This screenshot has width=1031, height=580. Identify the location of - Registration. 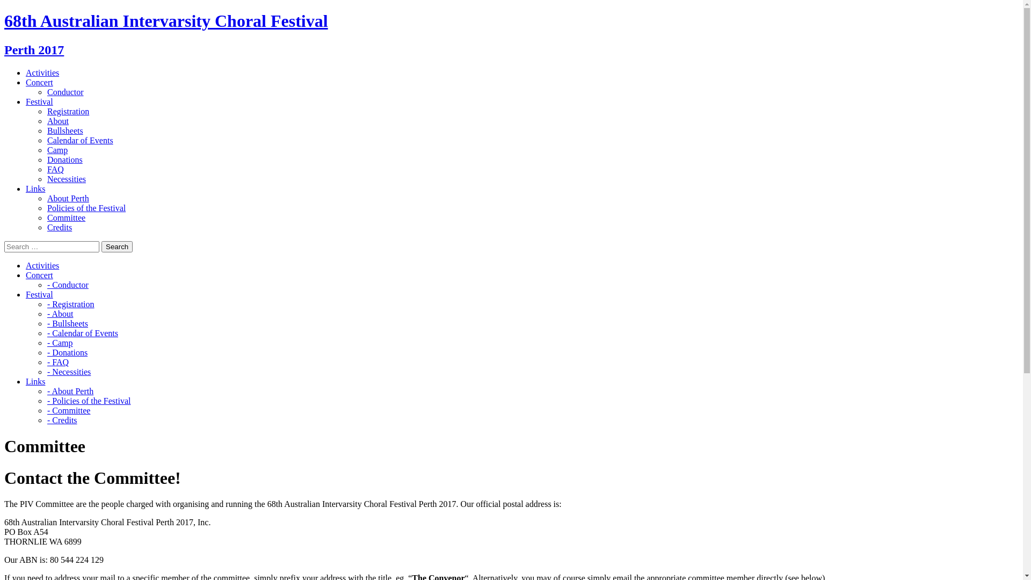
(71, 304).